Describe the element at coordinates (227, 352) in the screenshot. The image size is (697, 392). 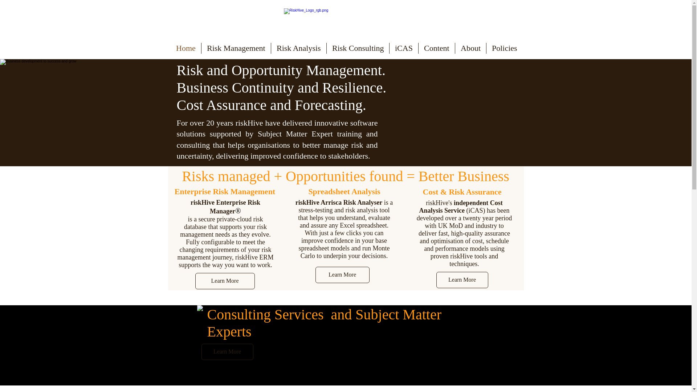
I see `Learn More` at that location.